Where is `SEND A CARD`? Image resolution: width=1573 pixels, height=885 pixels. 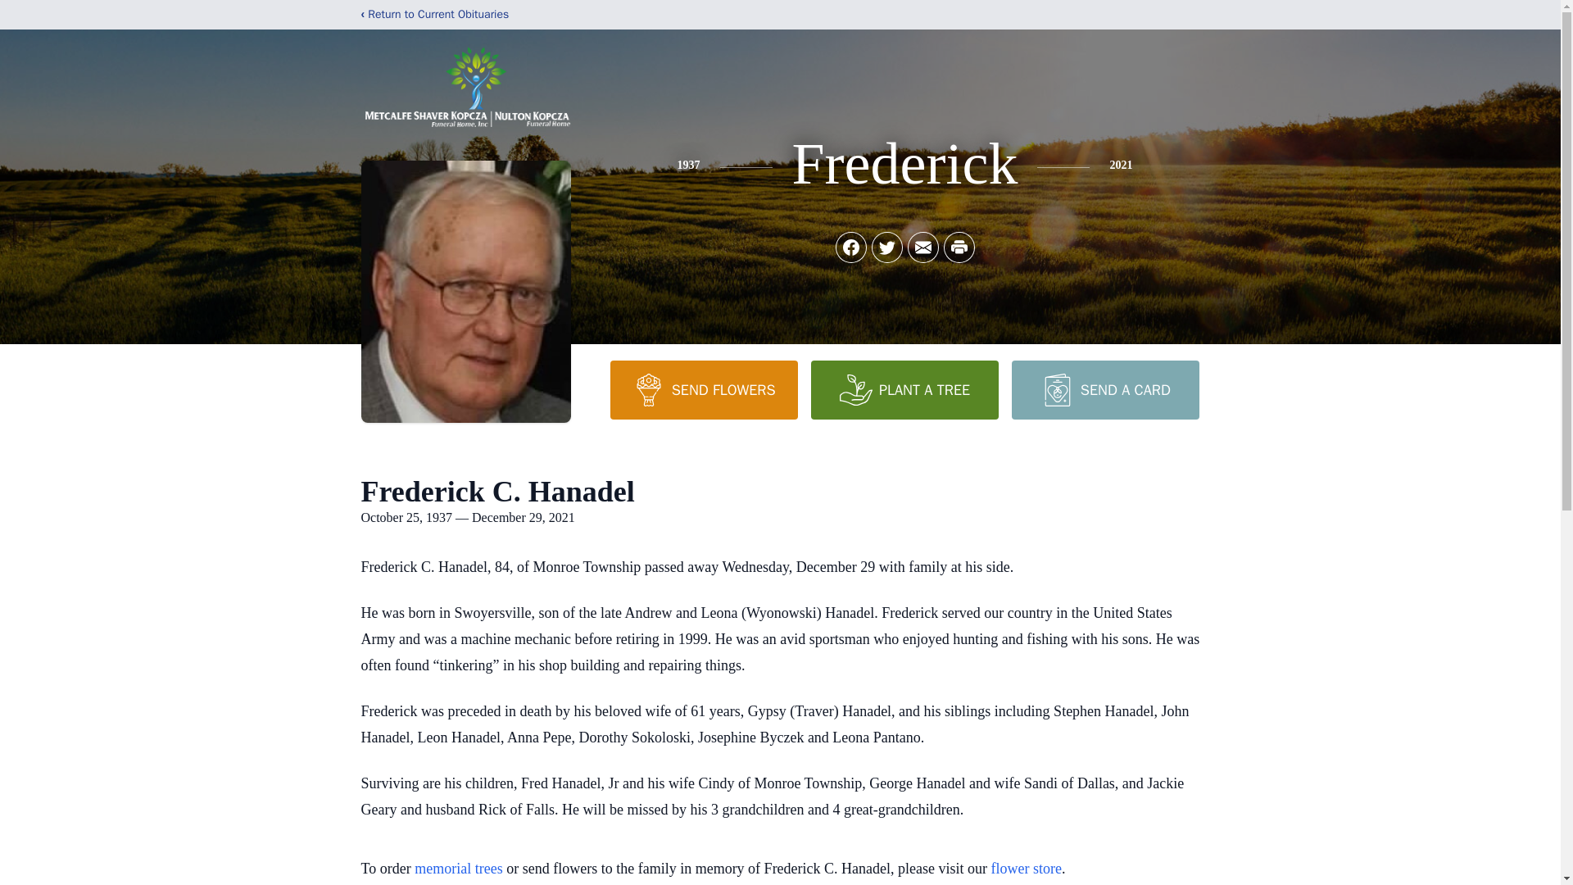 SEND A CARD is located at coordinates (1104, 389).